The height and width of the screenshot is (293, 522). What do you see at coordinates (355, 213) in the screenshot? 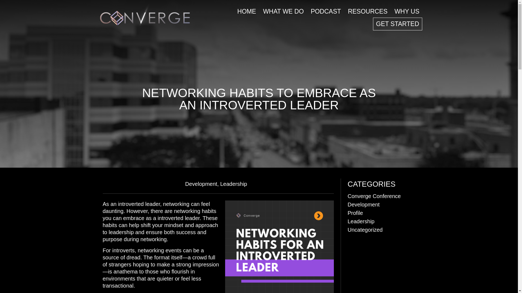
I see `Profile` at bounding box center [355, 213].